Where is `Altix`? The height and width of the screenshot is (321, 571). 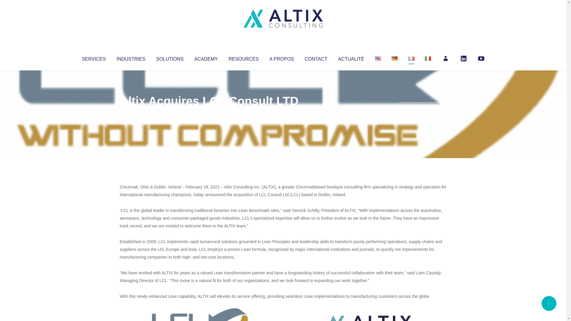
Altix is located at coordinates (131, 113).